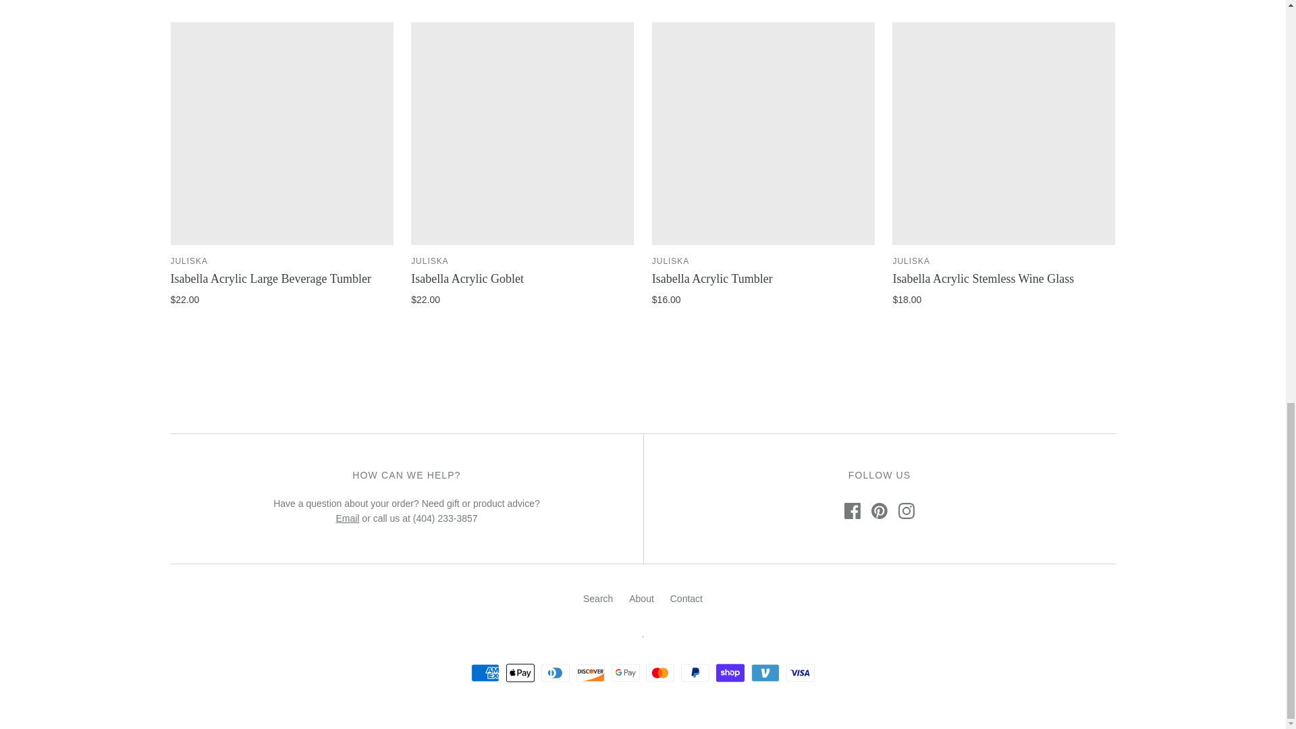  What do you see at coordinates (670, 261) in the screenshot?
I see `Juliska` at bounding box center [670, 261].